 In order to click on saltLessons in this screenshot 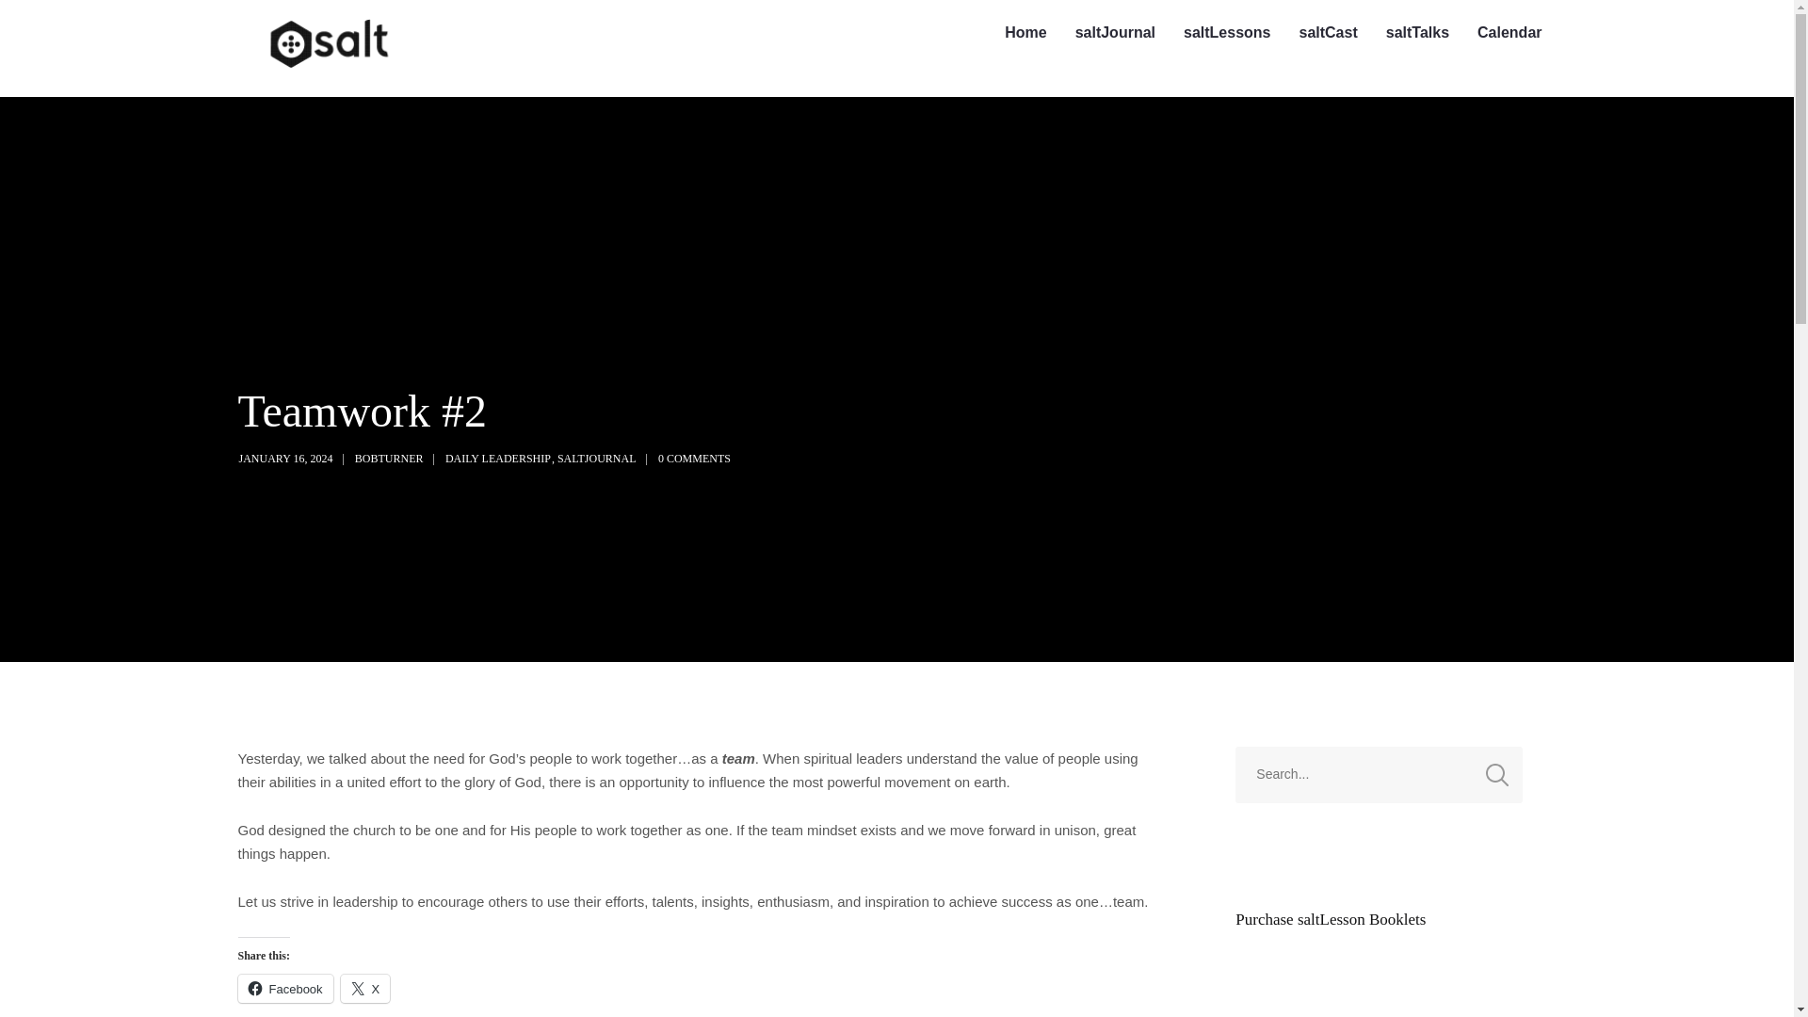, I will do `click(1226, 33)`.